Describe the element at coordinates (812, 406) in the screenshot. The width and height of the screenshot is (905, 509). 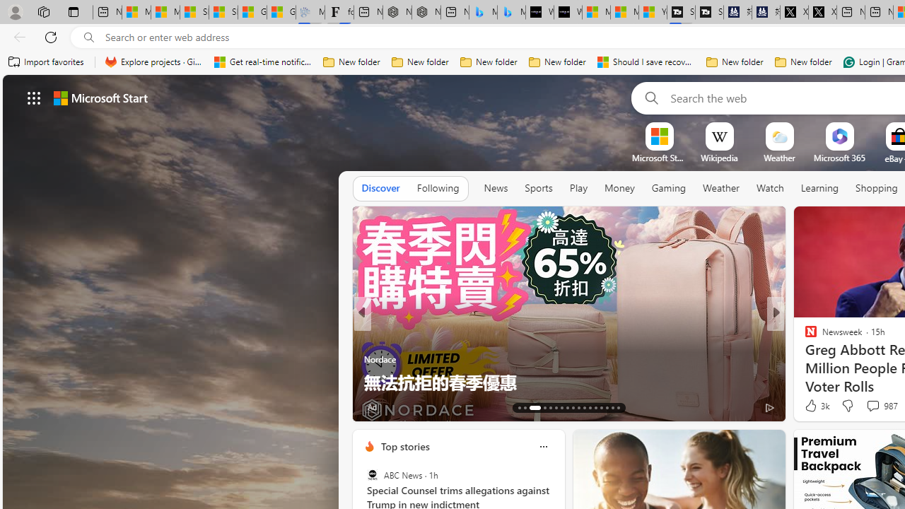
I see `14 Like` at that location.